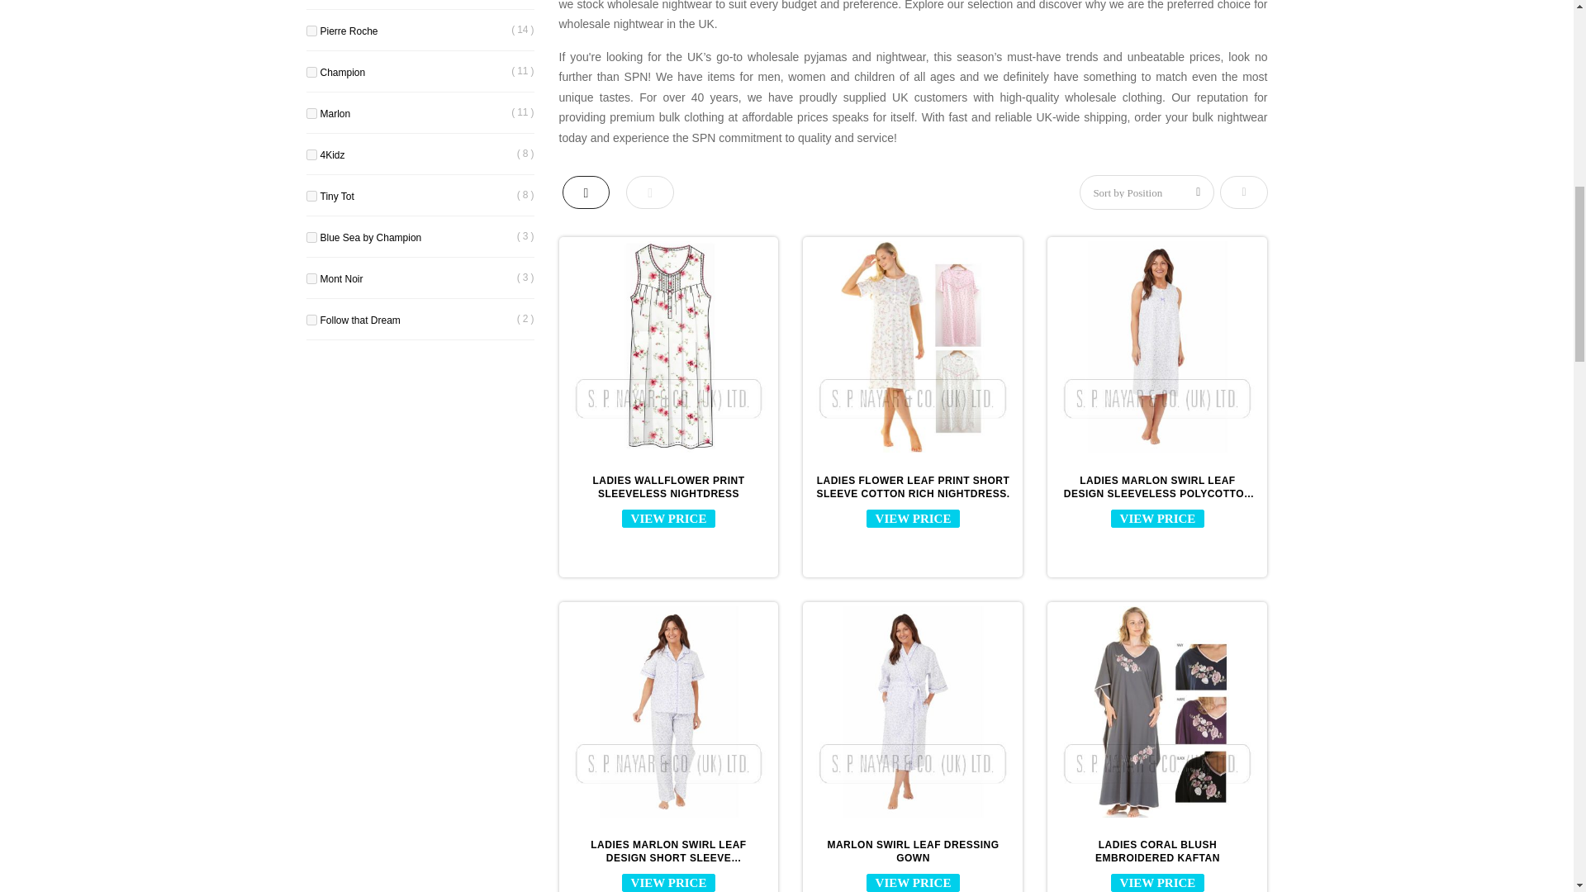  I want to click on on, so click(311, 112).